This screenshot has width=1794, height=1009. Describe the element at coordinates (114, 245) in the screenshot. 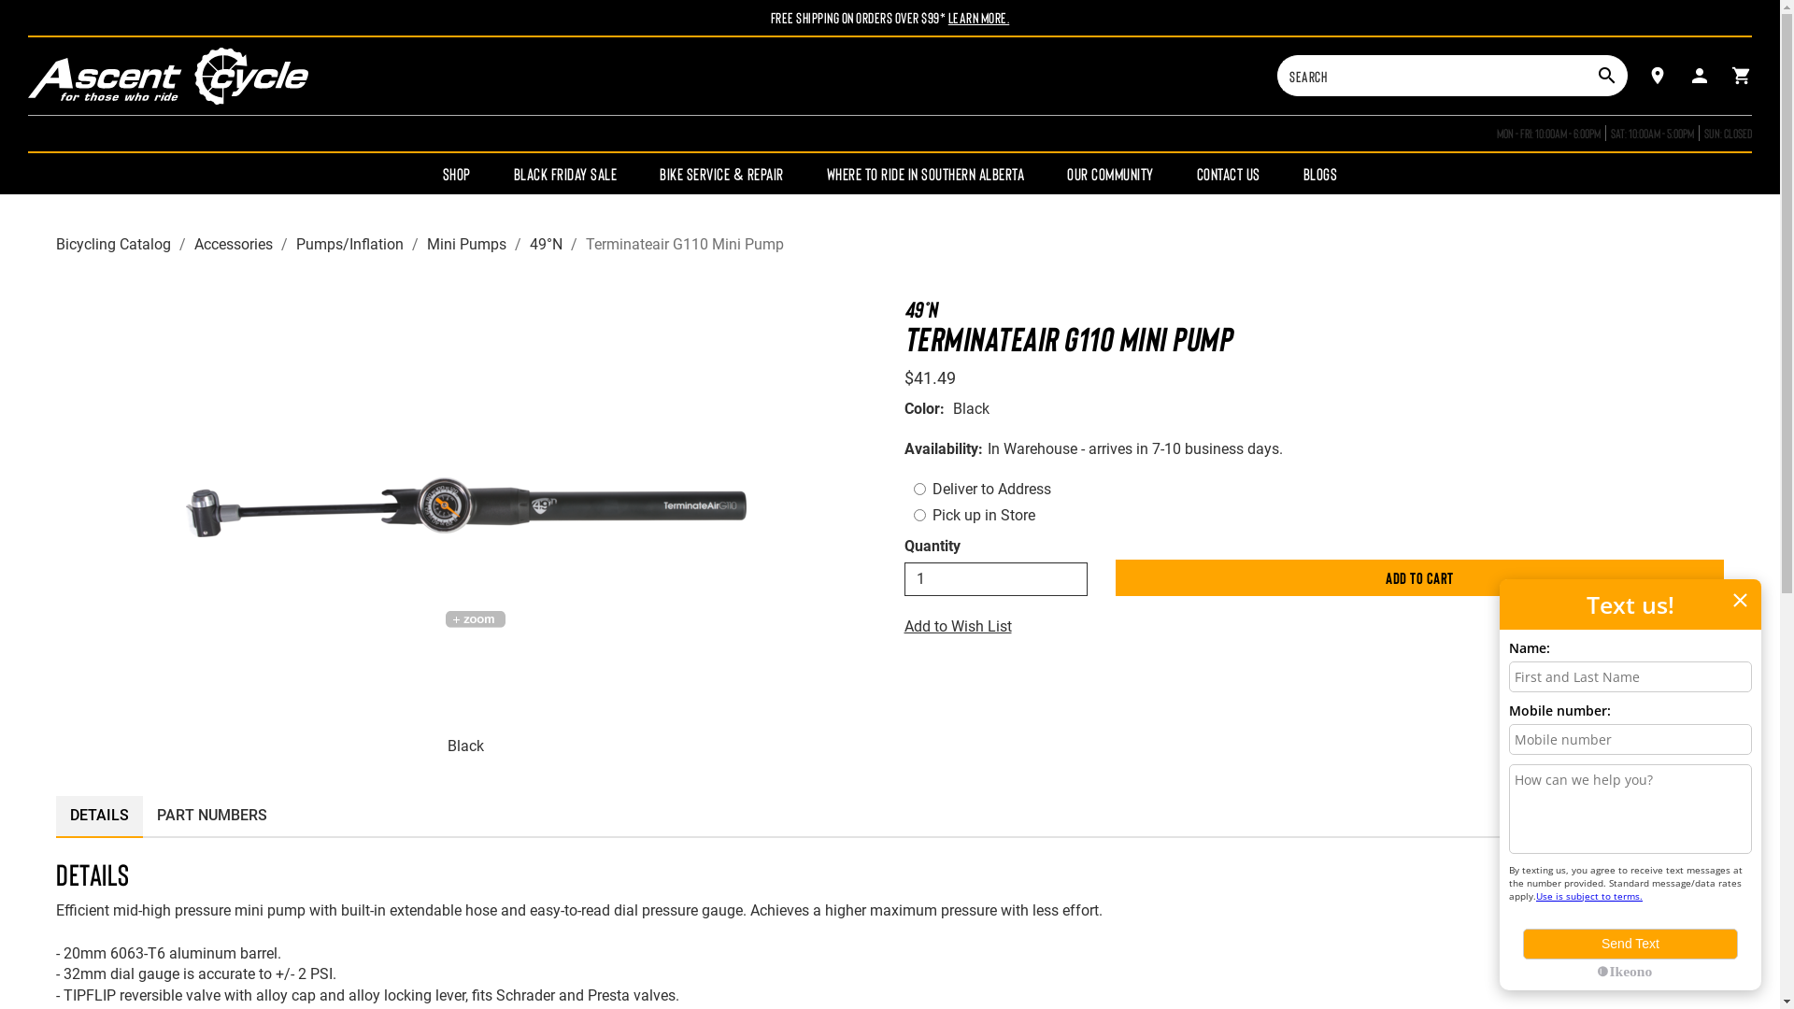

I see `Bicycling Catalog` at that location.